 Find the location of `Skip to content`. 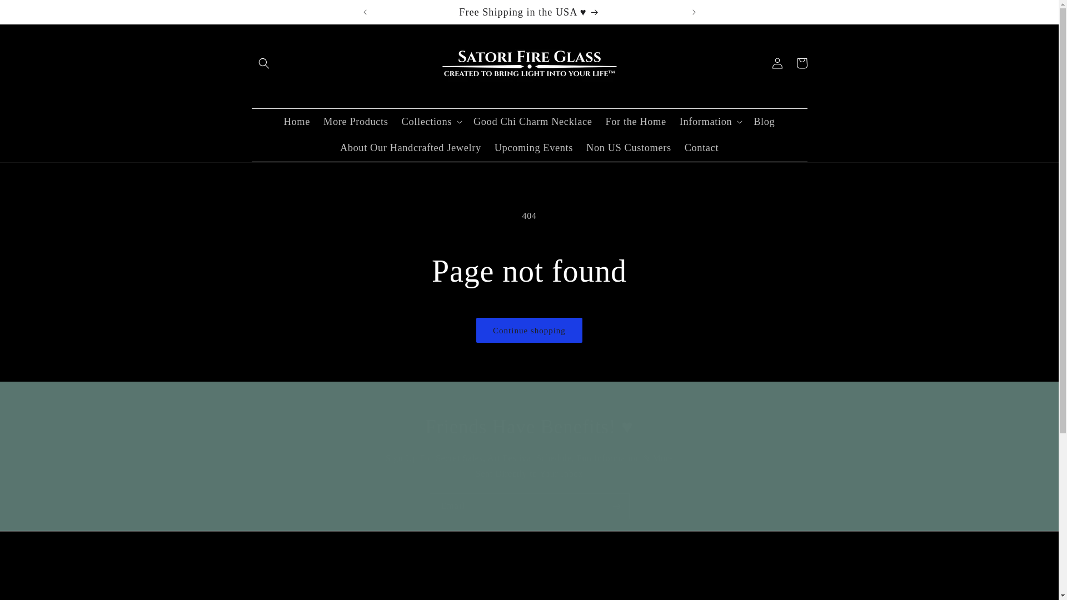

Skip to content is located at coordinates (33, 12).